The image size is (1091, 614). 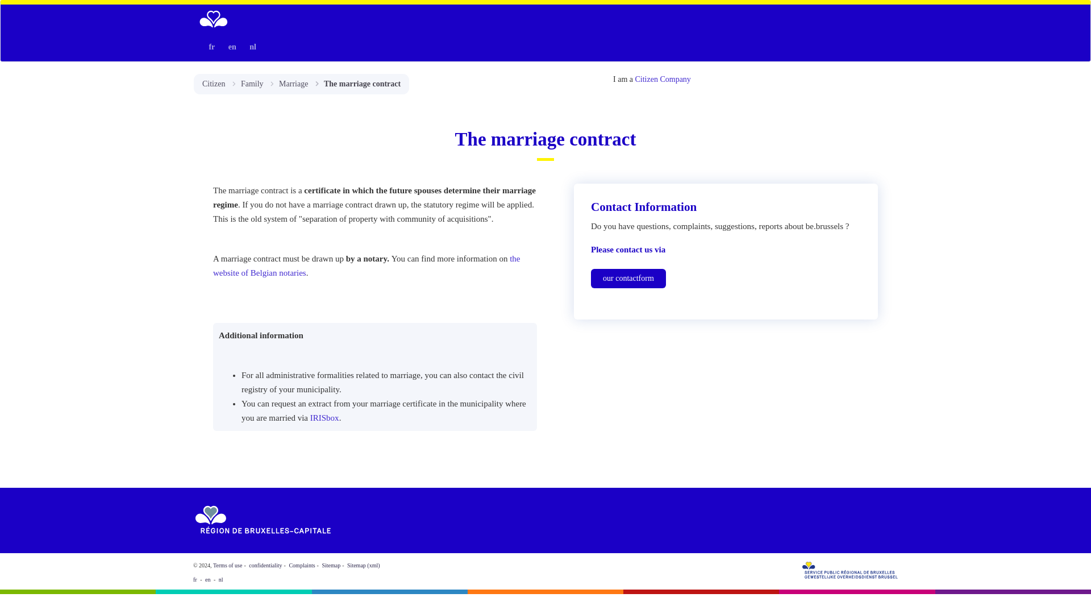 I want to click on IRISbox, so click(x=324, y=417).